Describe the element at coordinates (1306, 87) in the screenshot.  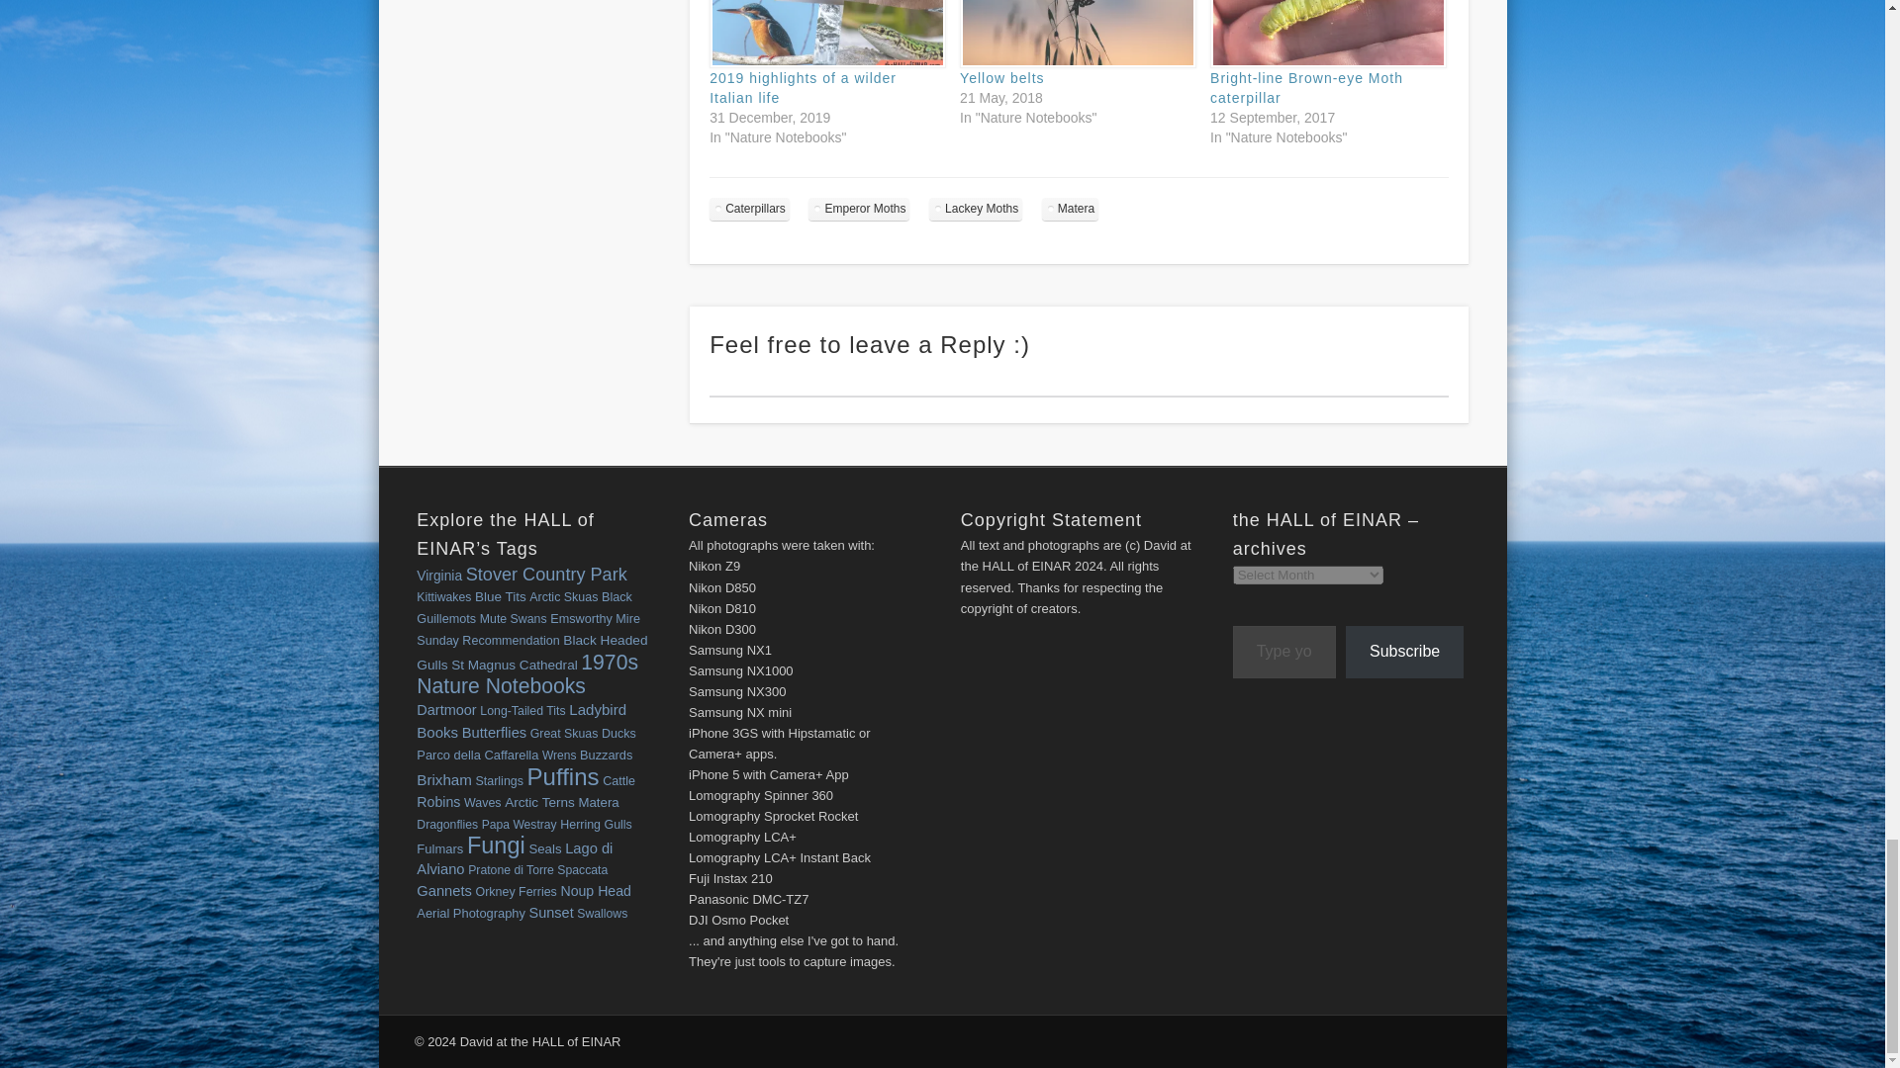
I see `Bright-line Brown-eye Moth caterpillar` at that location.